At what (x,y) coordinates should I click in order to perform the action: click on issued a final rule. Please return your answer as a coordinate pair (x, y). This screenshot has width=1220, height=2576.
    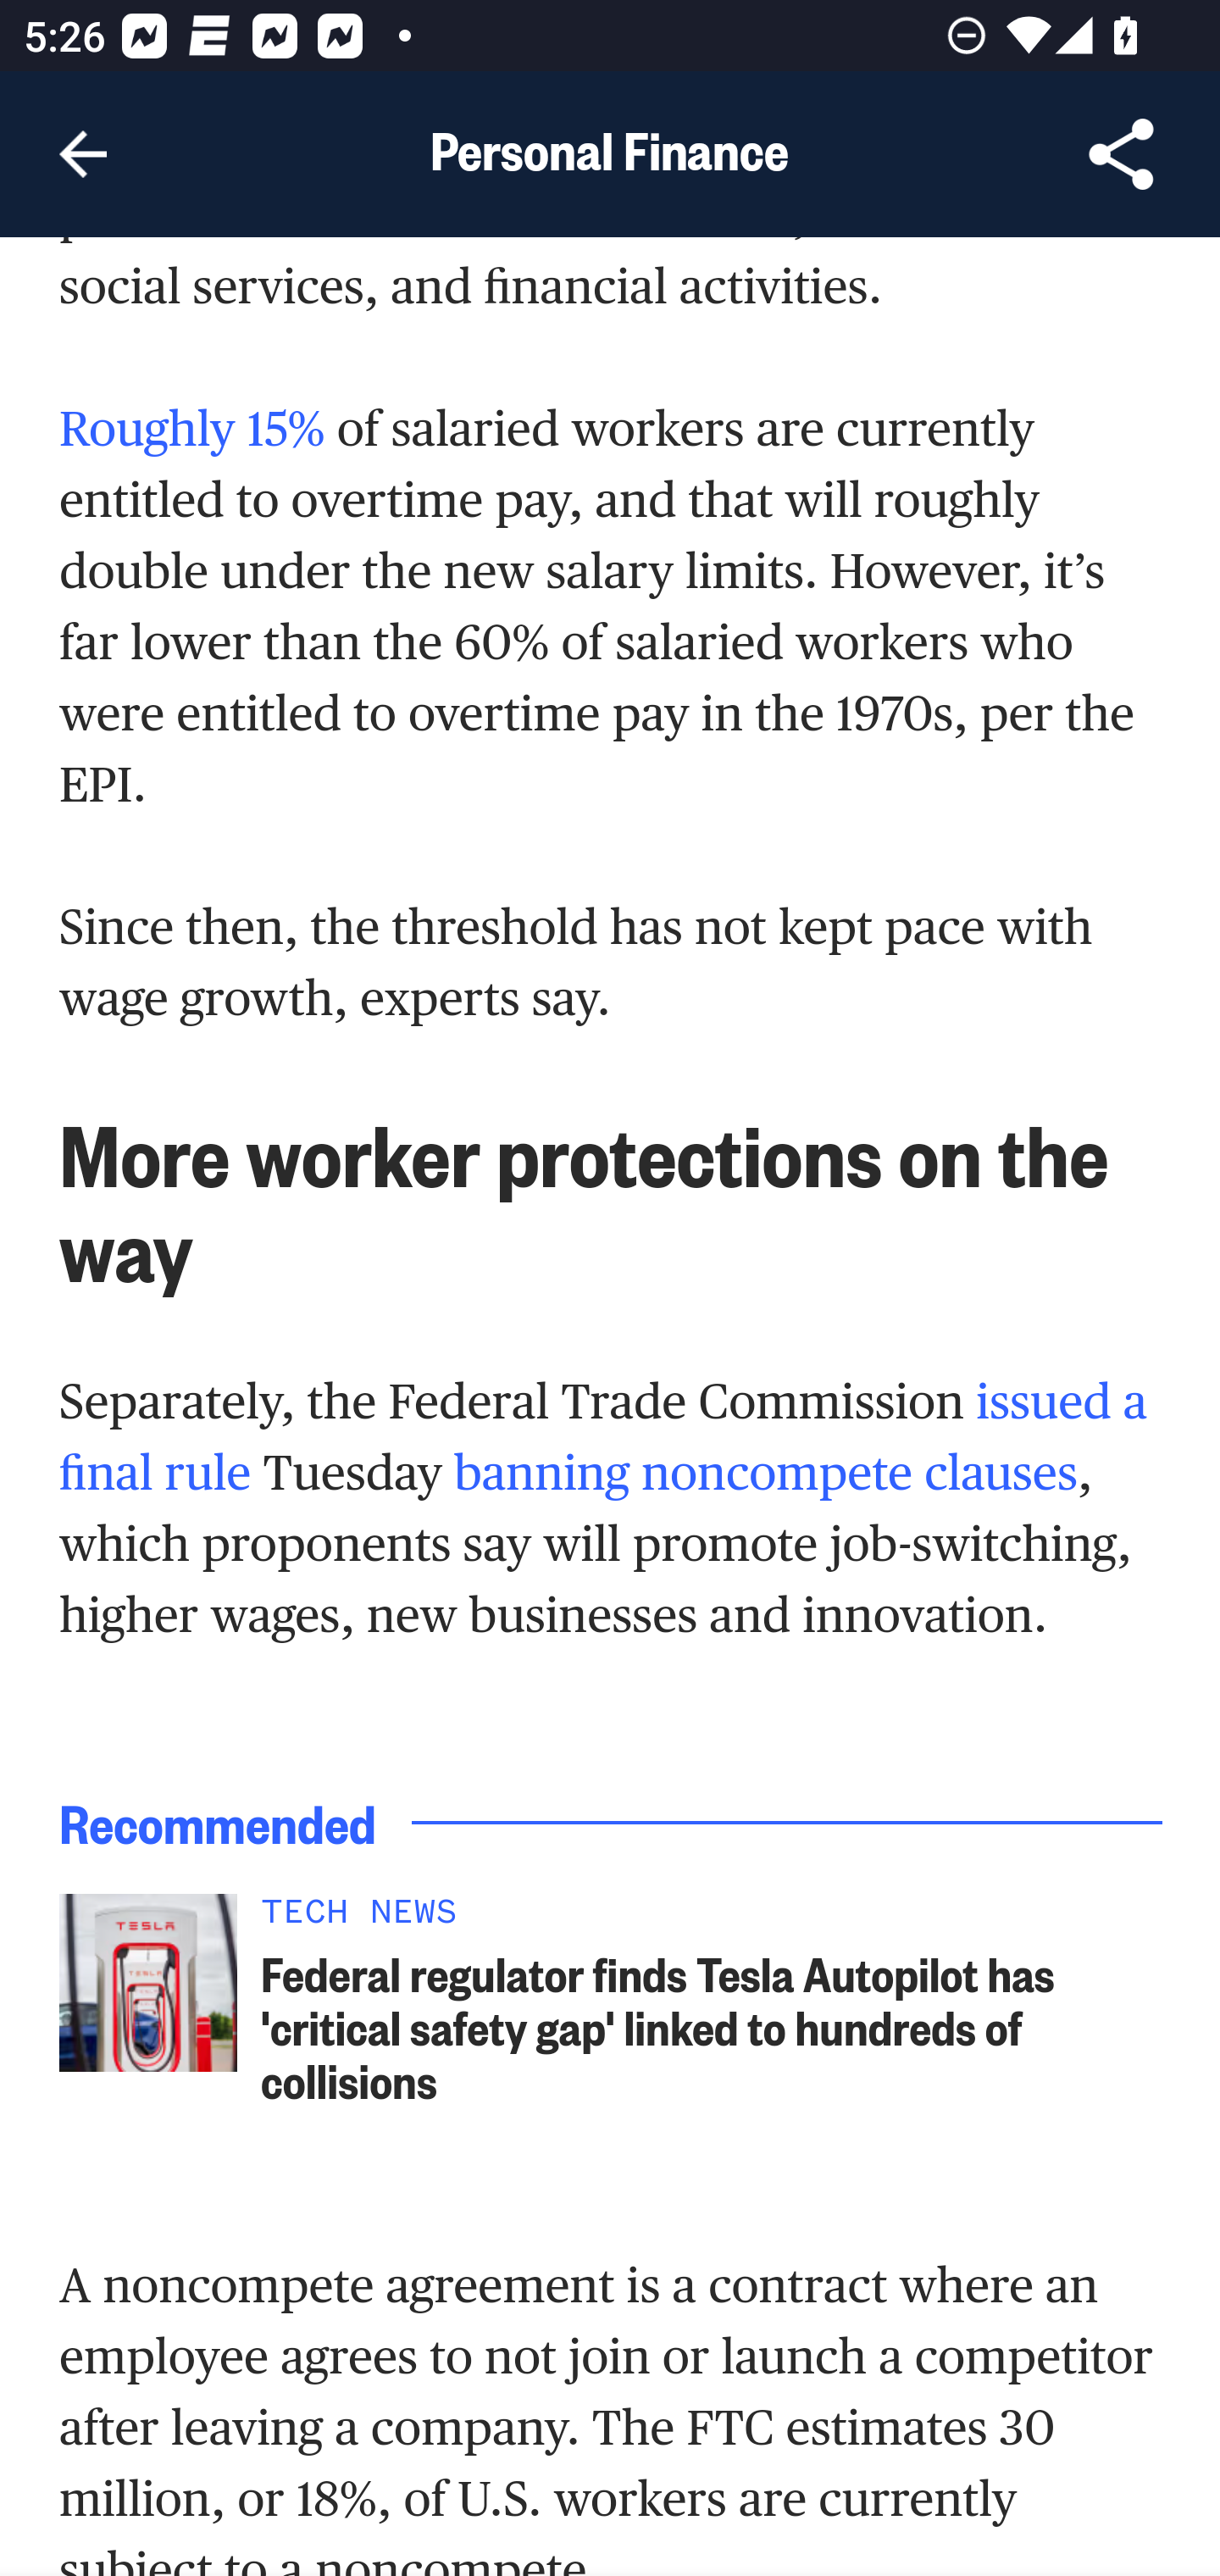
    Looking at the image, I should click on (605, 1439).